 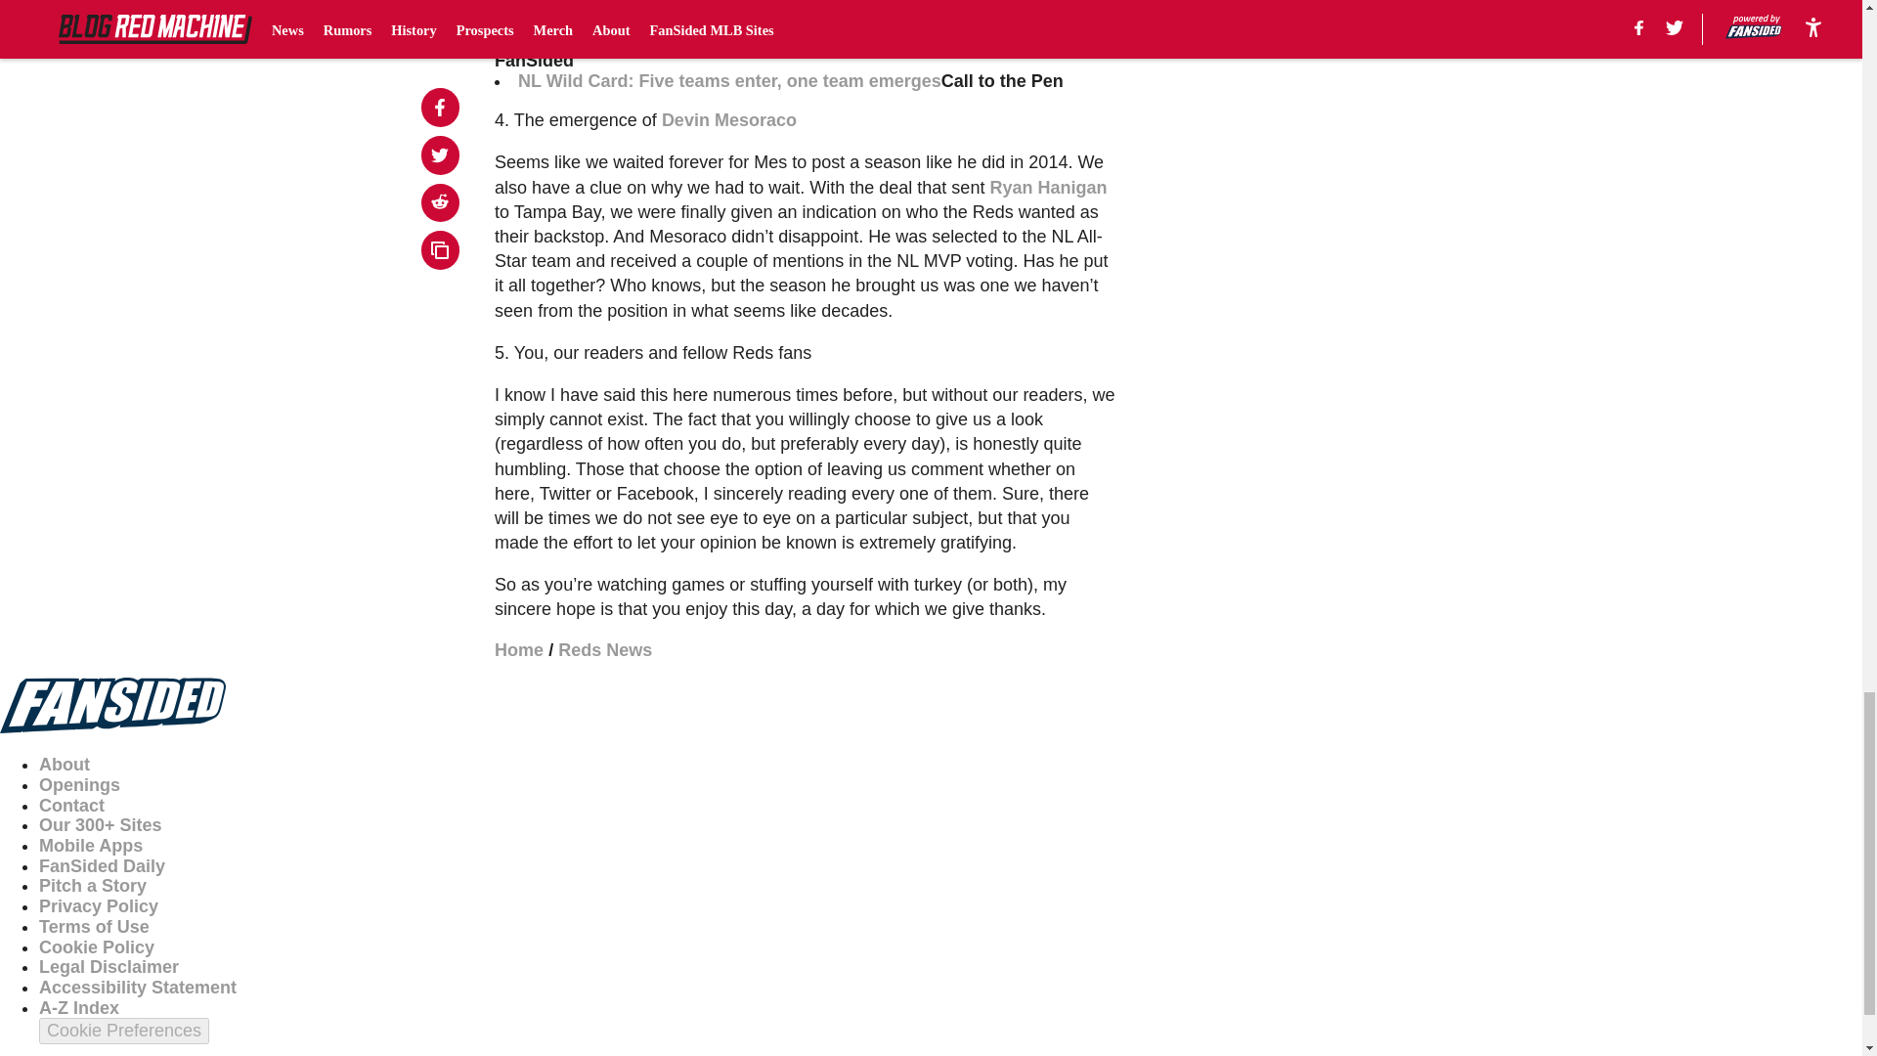 What do you see at coordinates (729, 119) in the screenshot?
I see `Devin Mesoraco` at bounding box center [729, 119].